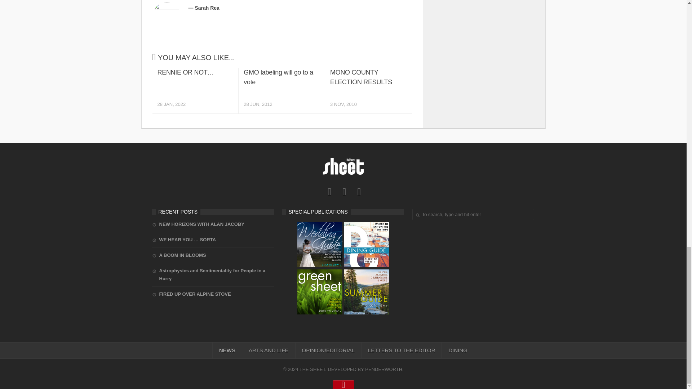 This screenshot has height=389, width=692. What do you see at coordinates (359, 192) in the screenshot?
I see `RSS feed` at bounding box center [359, 192].